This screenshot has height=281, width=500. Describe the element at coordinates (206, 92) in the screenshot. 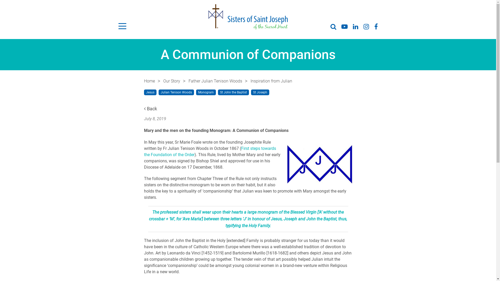

I see `Monogram` at that location.